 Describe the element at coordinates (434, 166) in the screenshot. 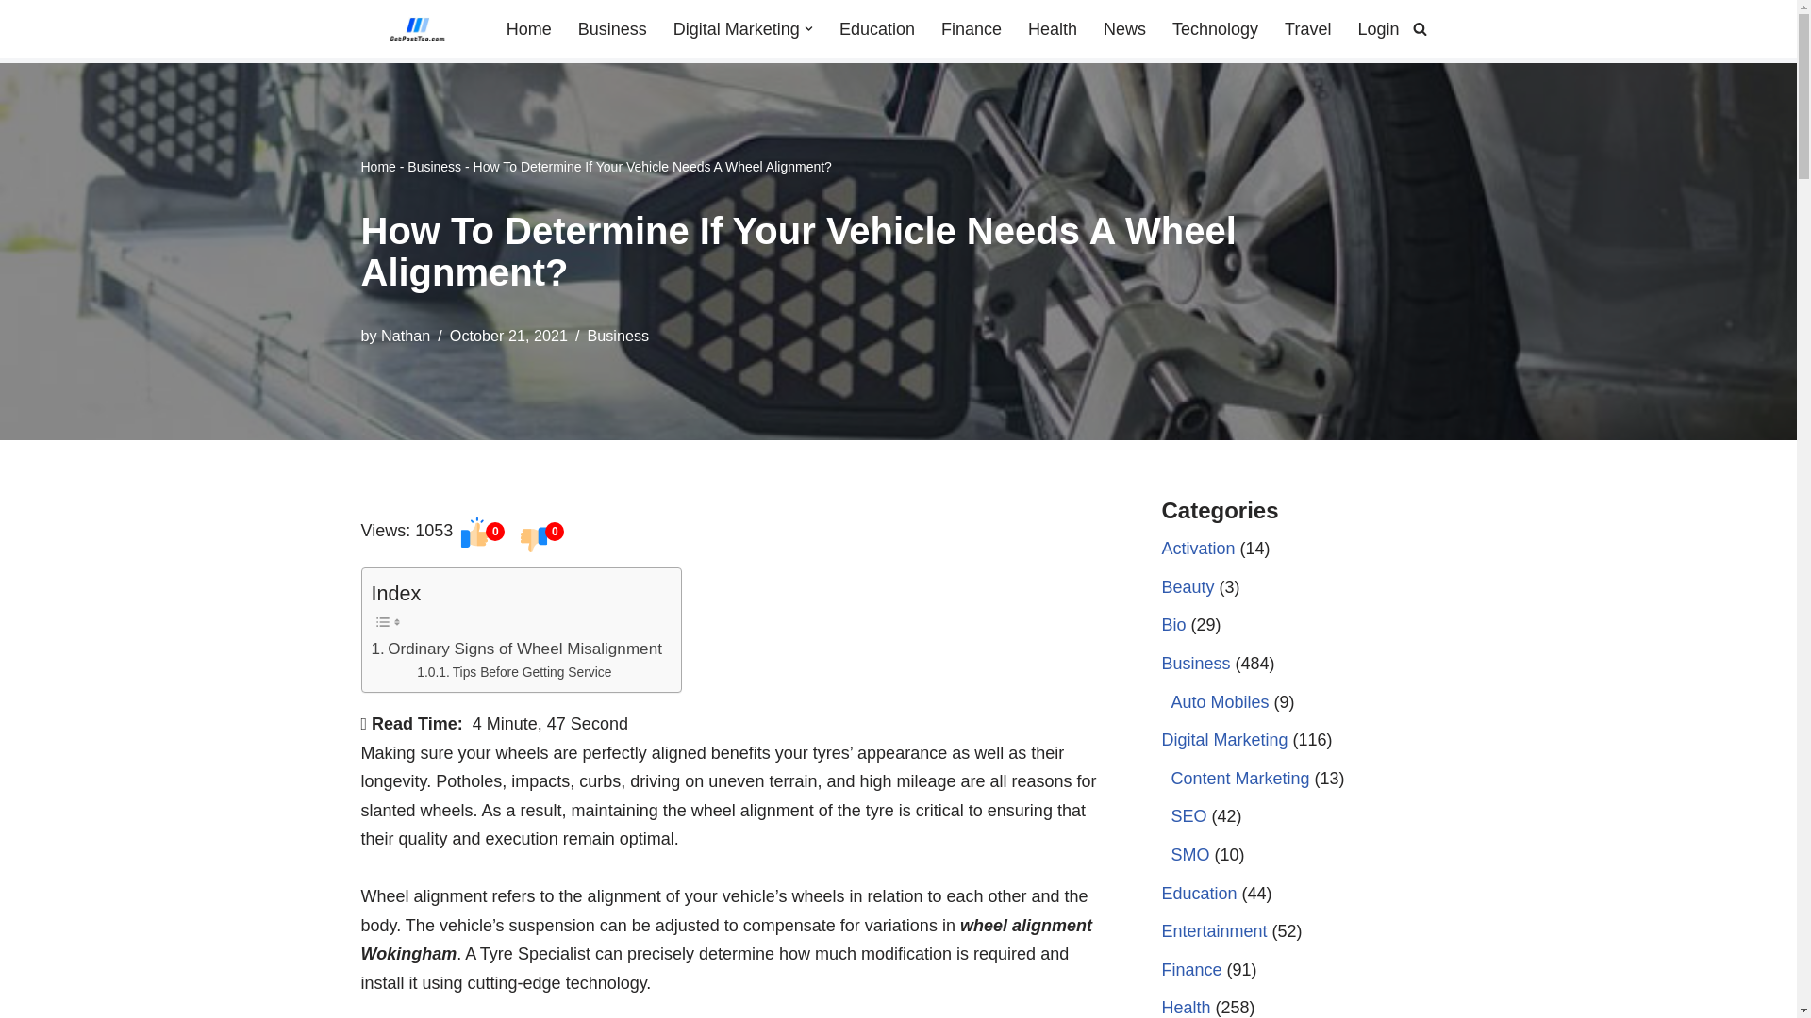

I see `Business` at that location.